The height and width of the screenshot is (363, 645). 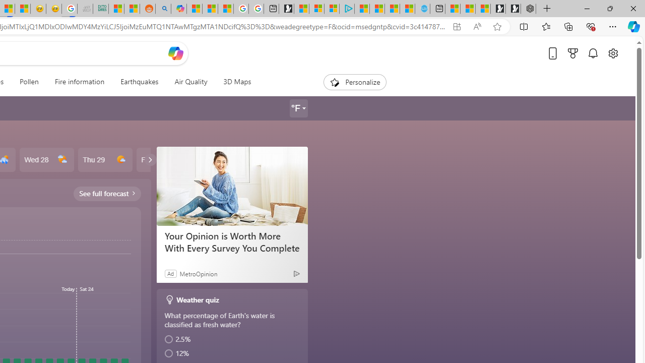 What do you see at coordinates (198, 273) in the screenshot?
I see `MetroOpinion` at bounding box center [198, 273].